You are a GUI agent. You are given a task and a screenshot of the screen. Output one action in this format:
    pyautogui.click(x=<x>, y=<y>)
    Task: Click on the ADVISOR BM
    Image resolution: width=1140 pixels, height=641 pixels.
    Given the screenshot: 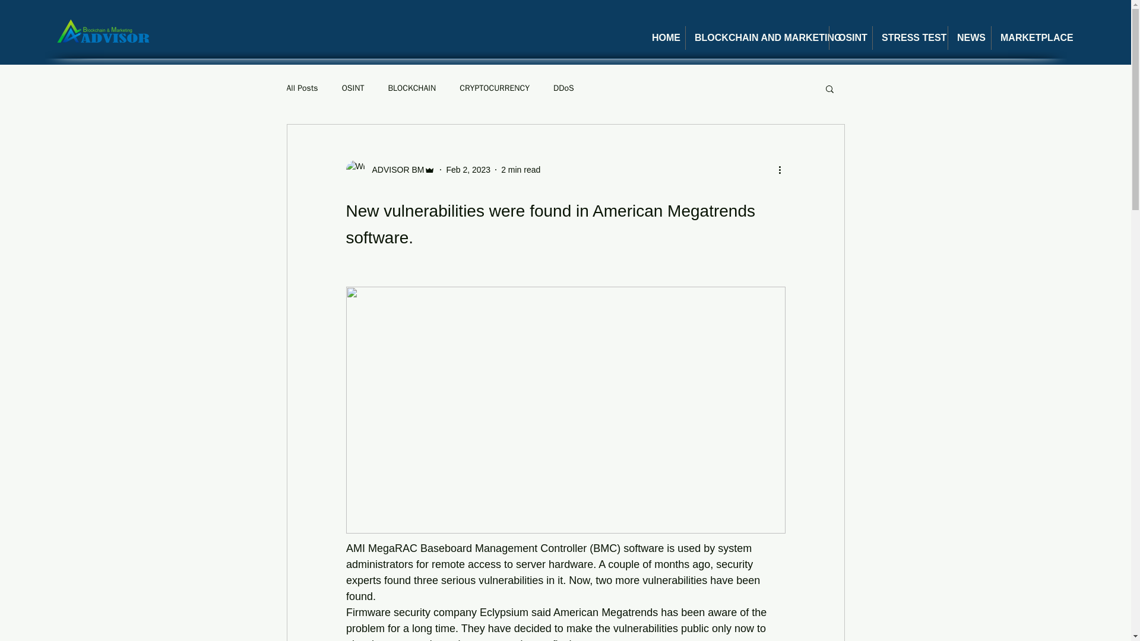 What is the action you would take?
    pyautogui.click(x=390, y=170)
    